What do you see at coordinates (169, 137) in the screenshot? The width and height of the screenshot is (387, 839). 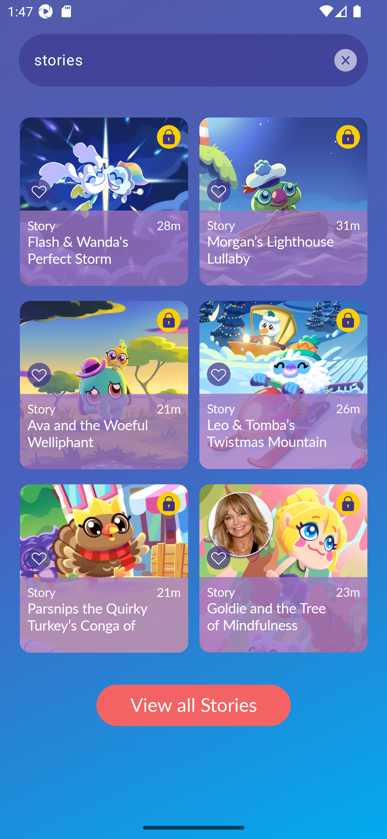 I see `Button` at bounding box center [169, 137].